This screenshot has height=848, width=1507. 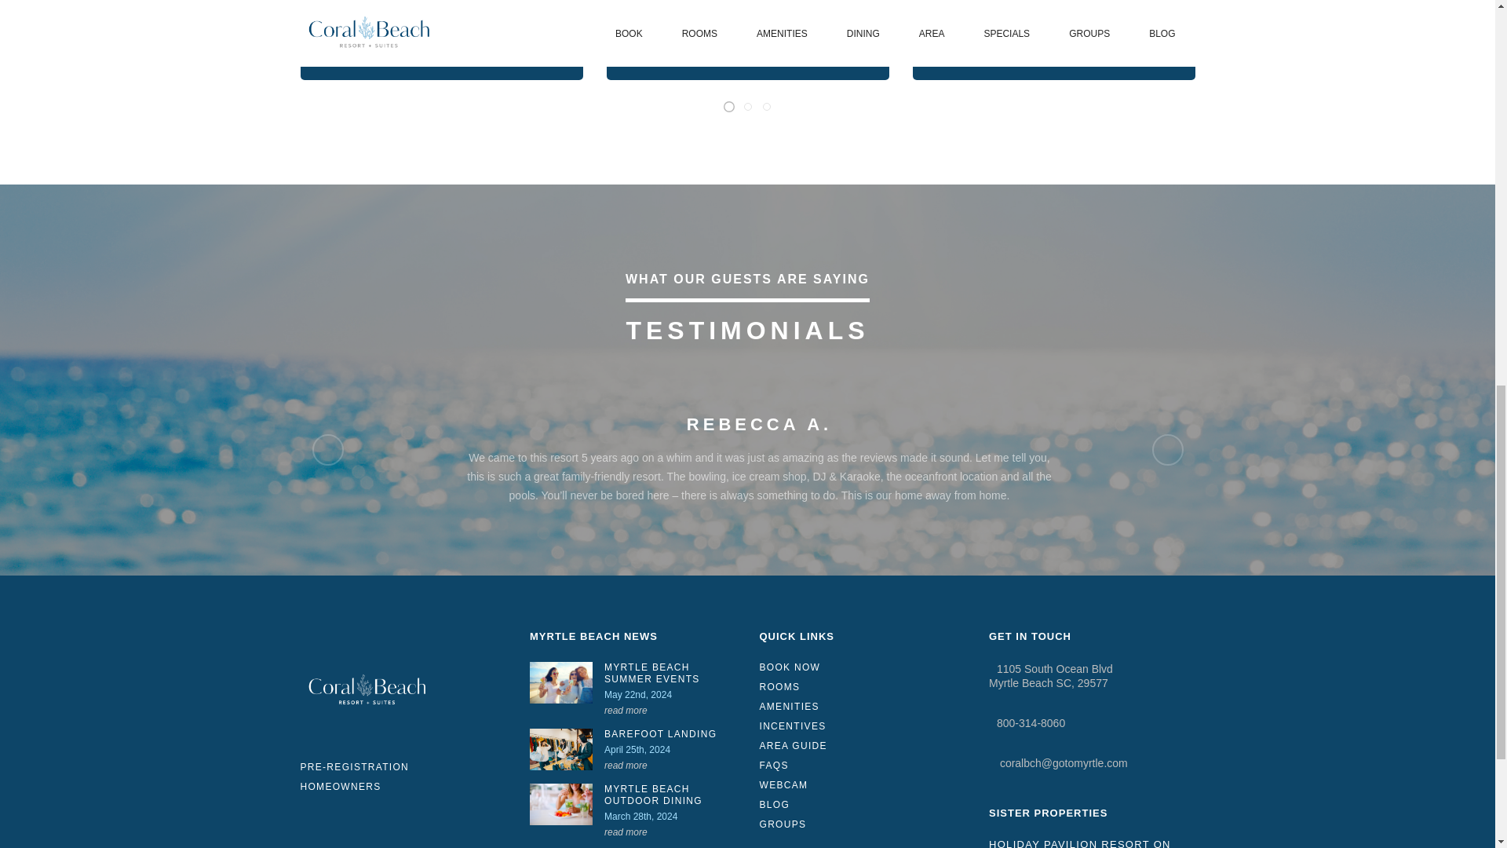 What do you see at coordinates (670, 795) in the screenshot?
I see `MYRTLE BEACH OUTDOOR DINING` at bounding box center [670, 795].